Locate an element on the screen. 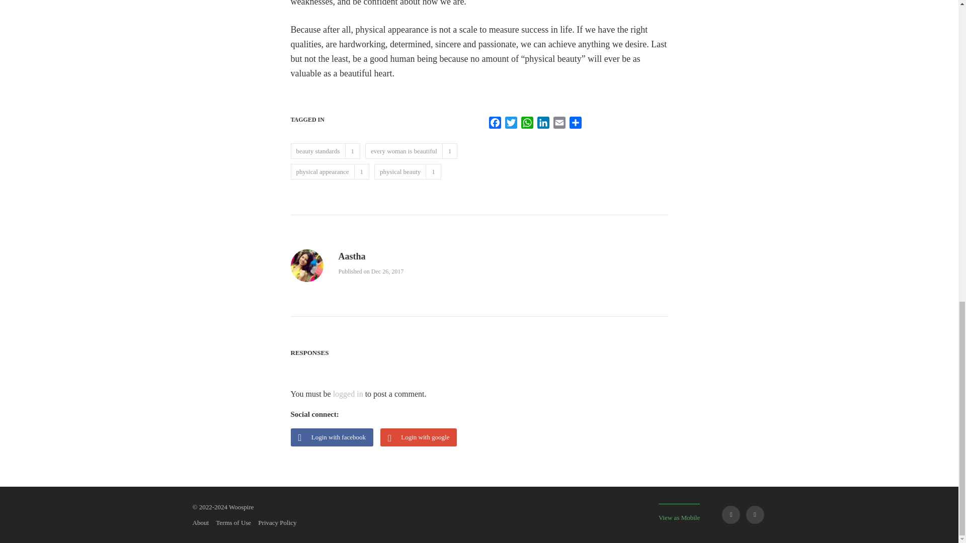 The height and width of the screenshot is (543, 966). View all posts by Aastha is located at coordinates (351, 256).